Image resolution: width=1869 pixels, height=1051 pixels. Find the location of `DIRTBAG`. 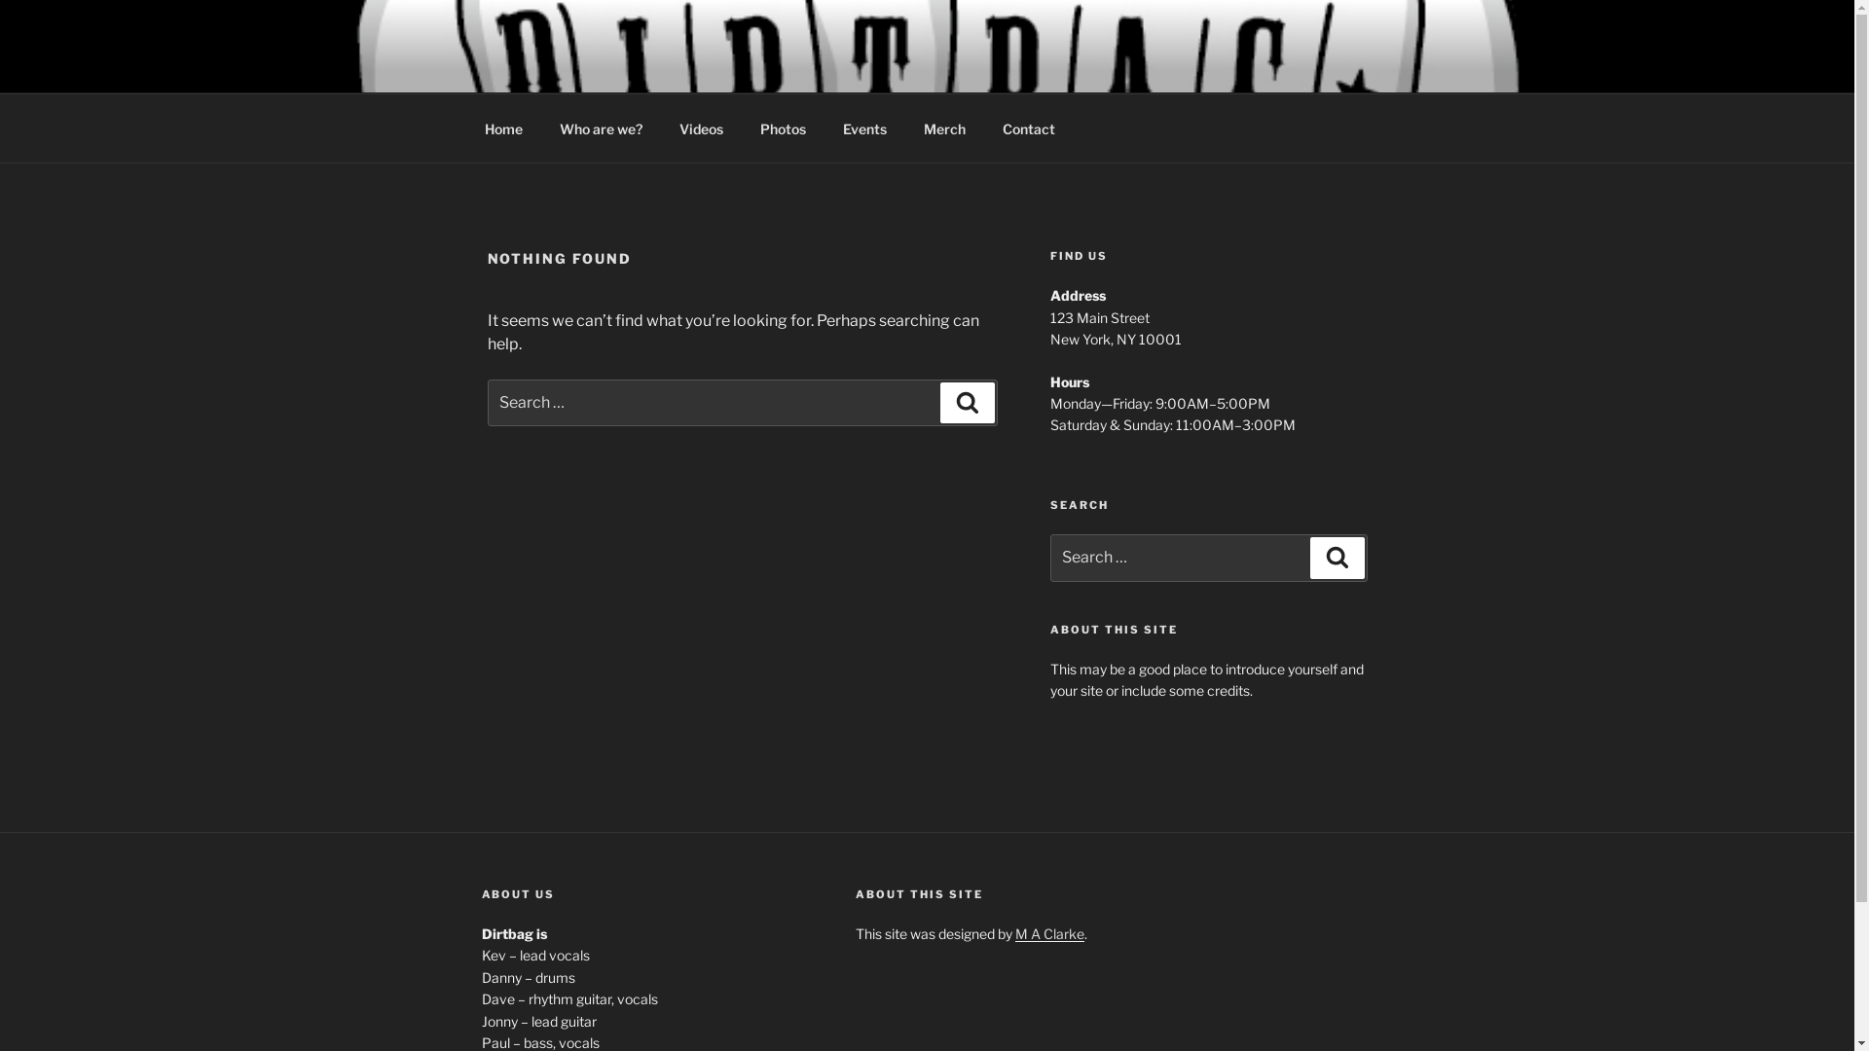

DIRTBAG is located at coordinates (578, 68).